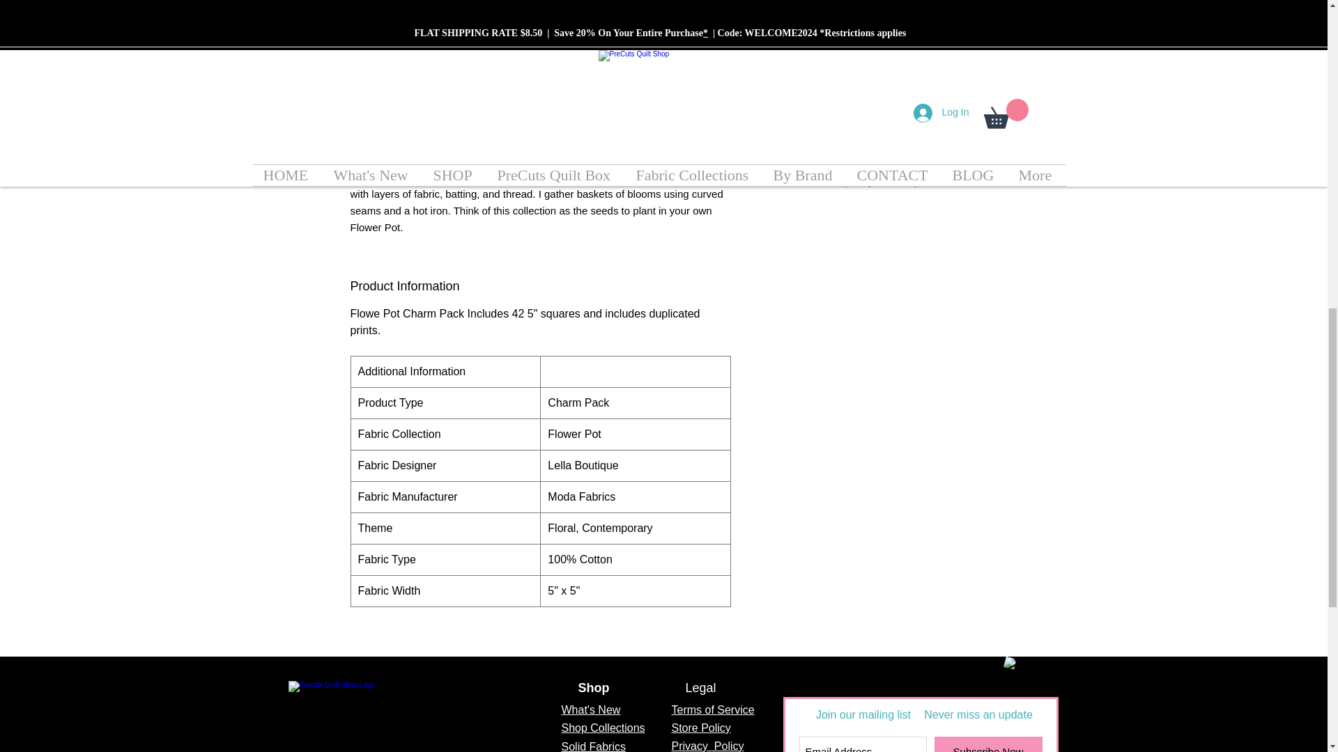  I want to click on Contact us, so click(1020, 682).